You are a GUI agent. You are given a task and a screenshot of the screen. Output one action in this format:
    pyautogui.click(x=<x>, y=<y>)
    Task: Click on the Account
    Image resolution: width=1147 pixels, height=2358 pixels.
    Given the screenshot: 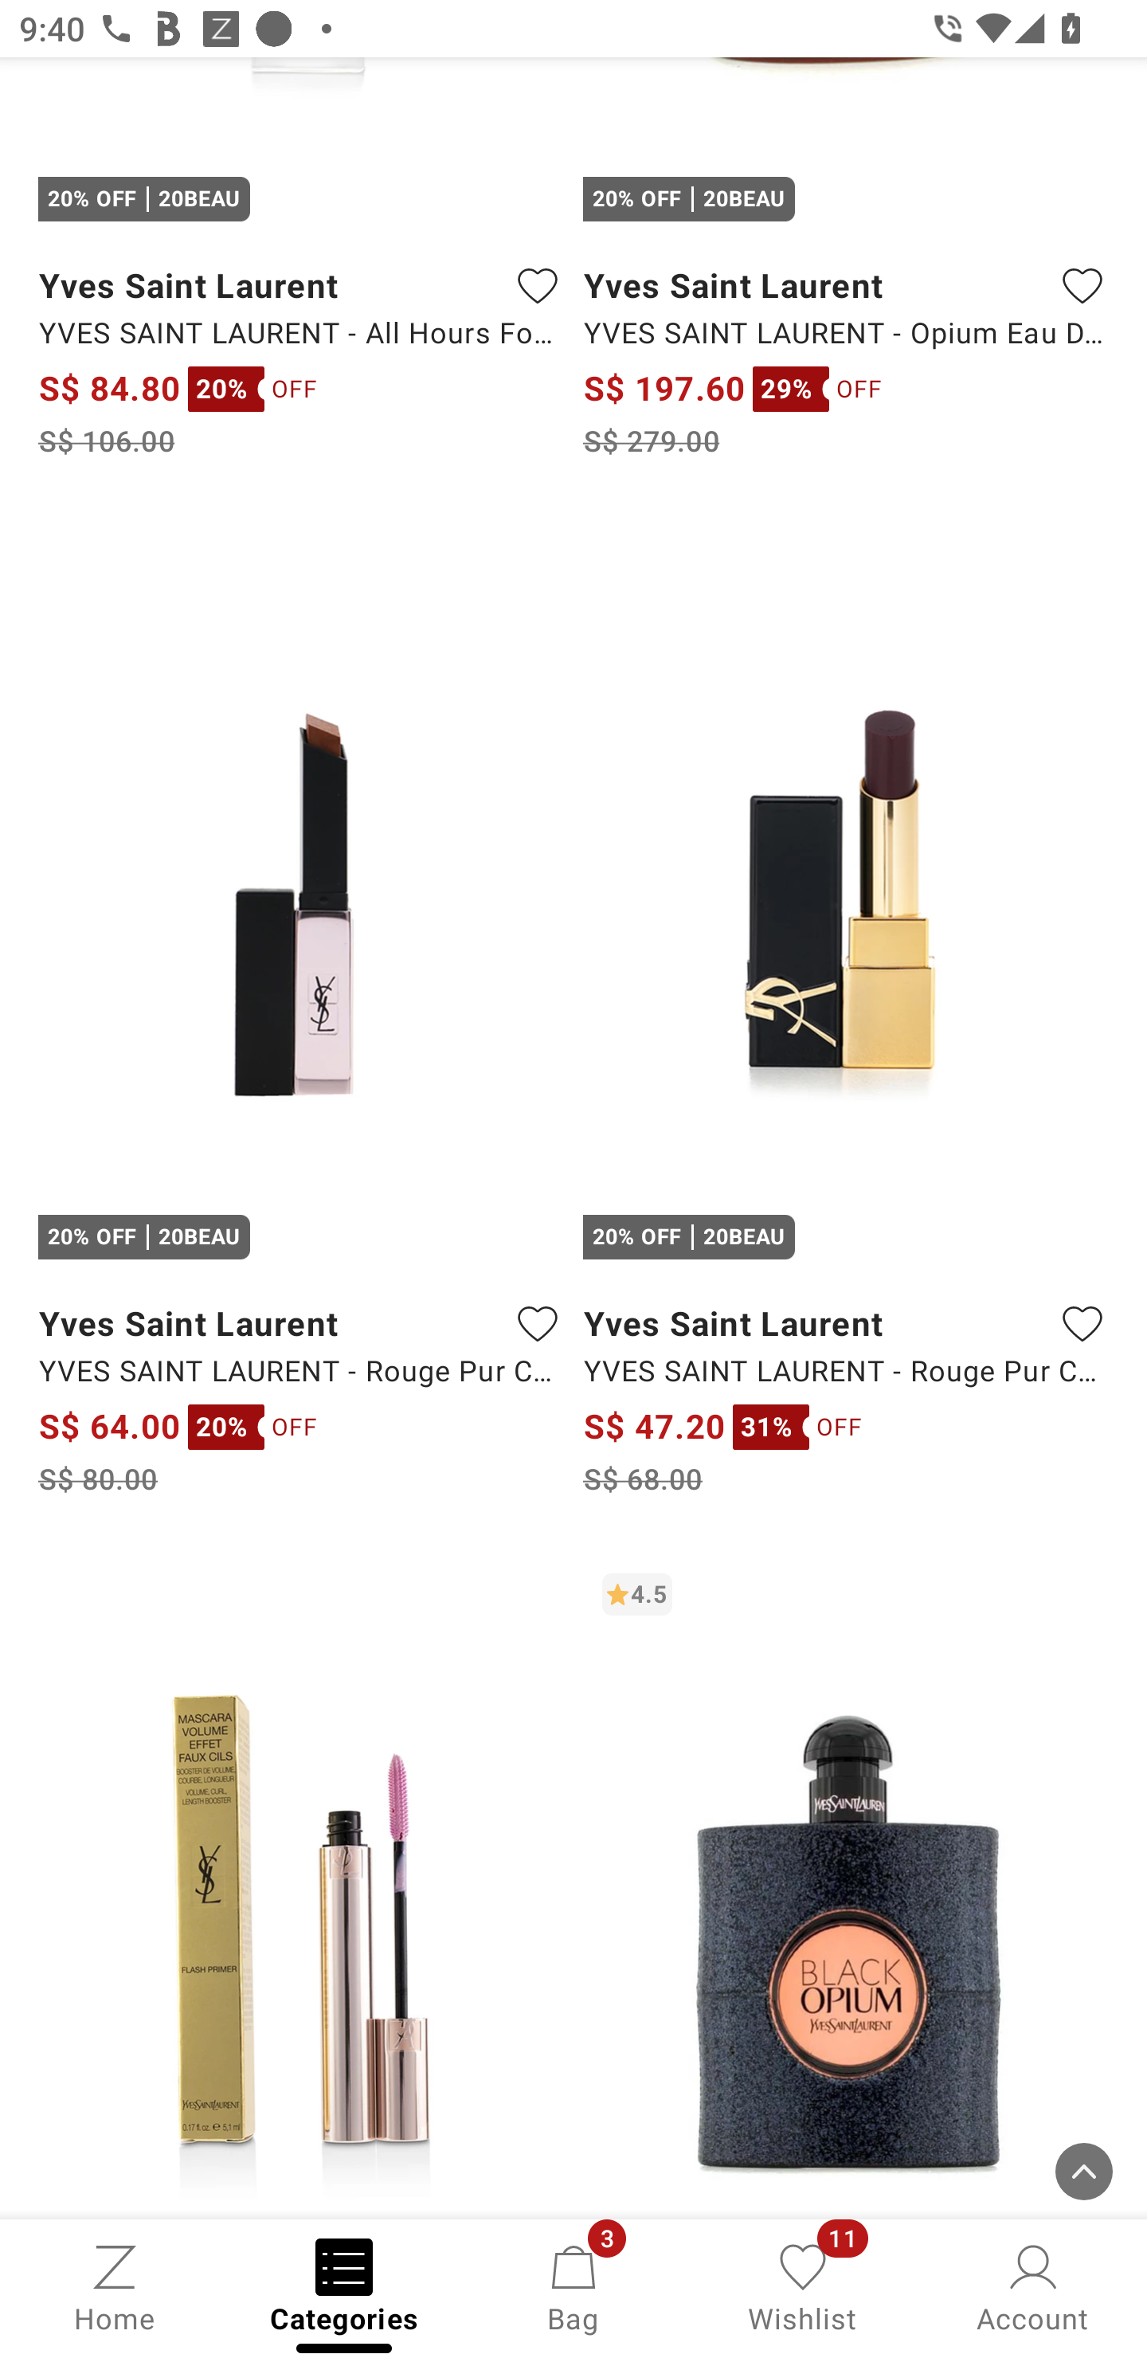 What is the action you would take?
    pyautogui.click(x=1032, y=2286)
    